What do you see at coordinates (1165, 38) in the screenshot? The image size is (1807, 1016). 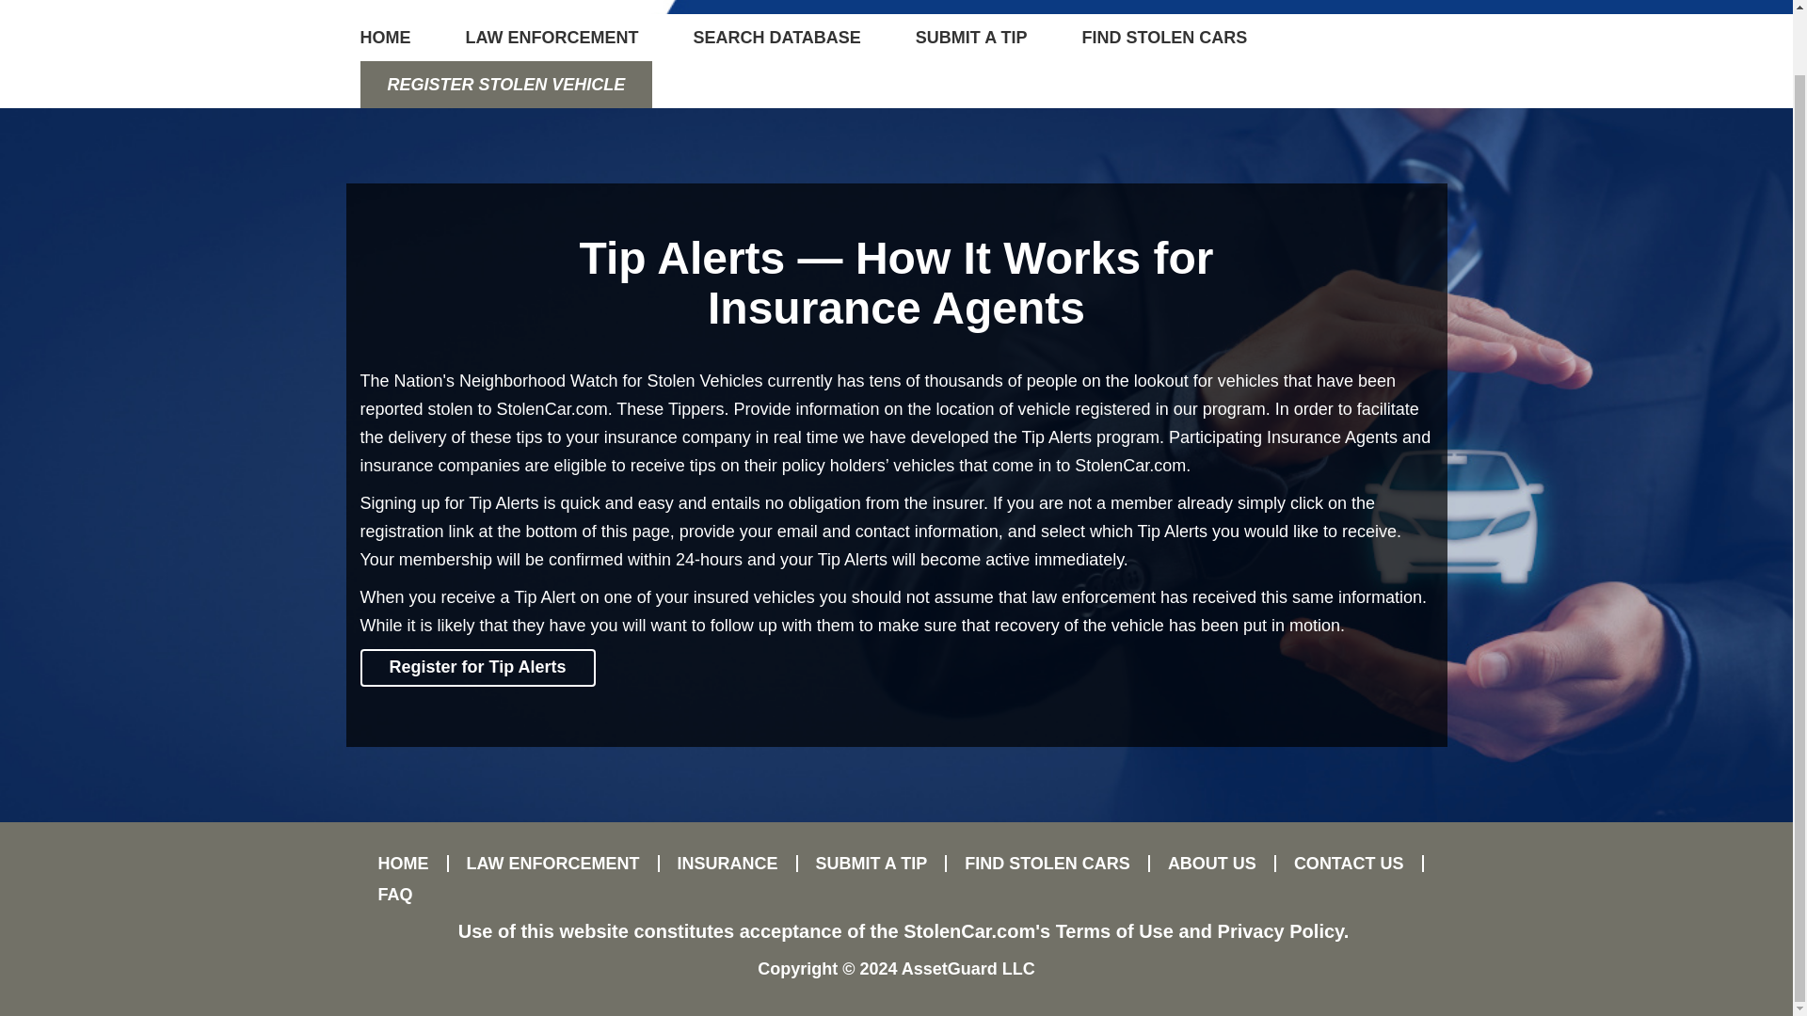 I see `FIND STOLEN CARS` at bounding box center [1165, 38].